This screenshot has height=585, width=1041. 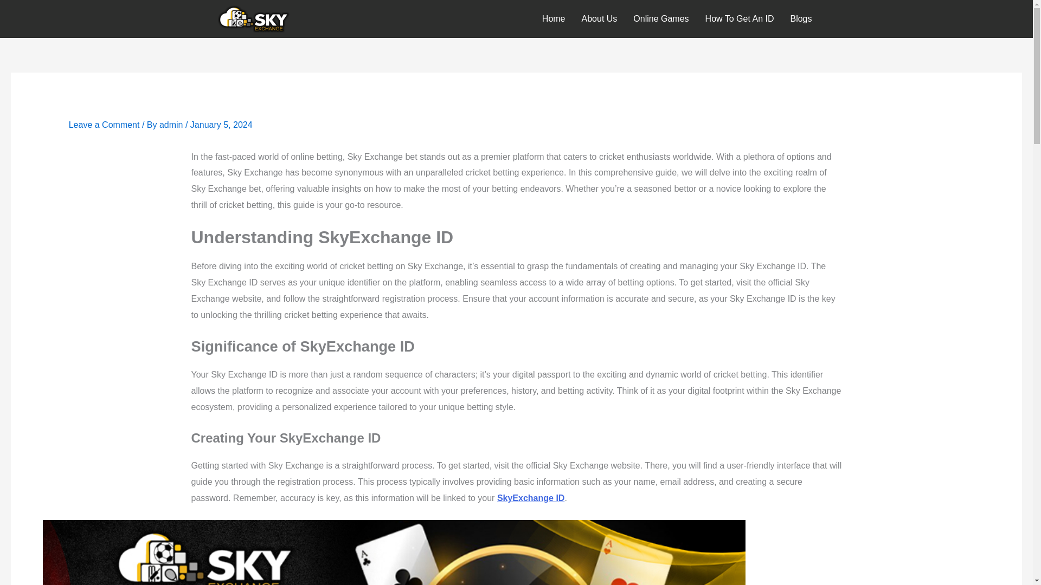 What do you see at coordinates (599, 18) in the screenshot?
I see `About Us` at bounding box center [599, 18].